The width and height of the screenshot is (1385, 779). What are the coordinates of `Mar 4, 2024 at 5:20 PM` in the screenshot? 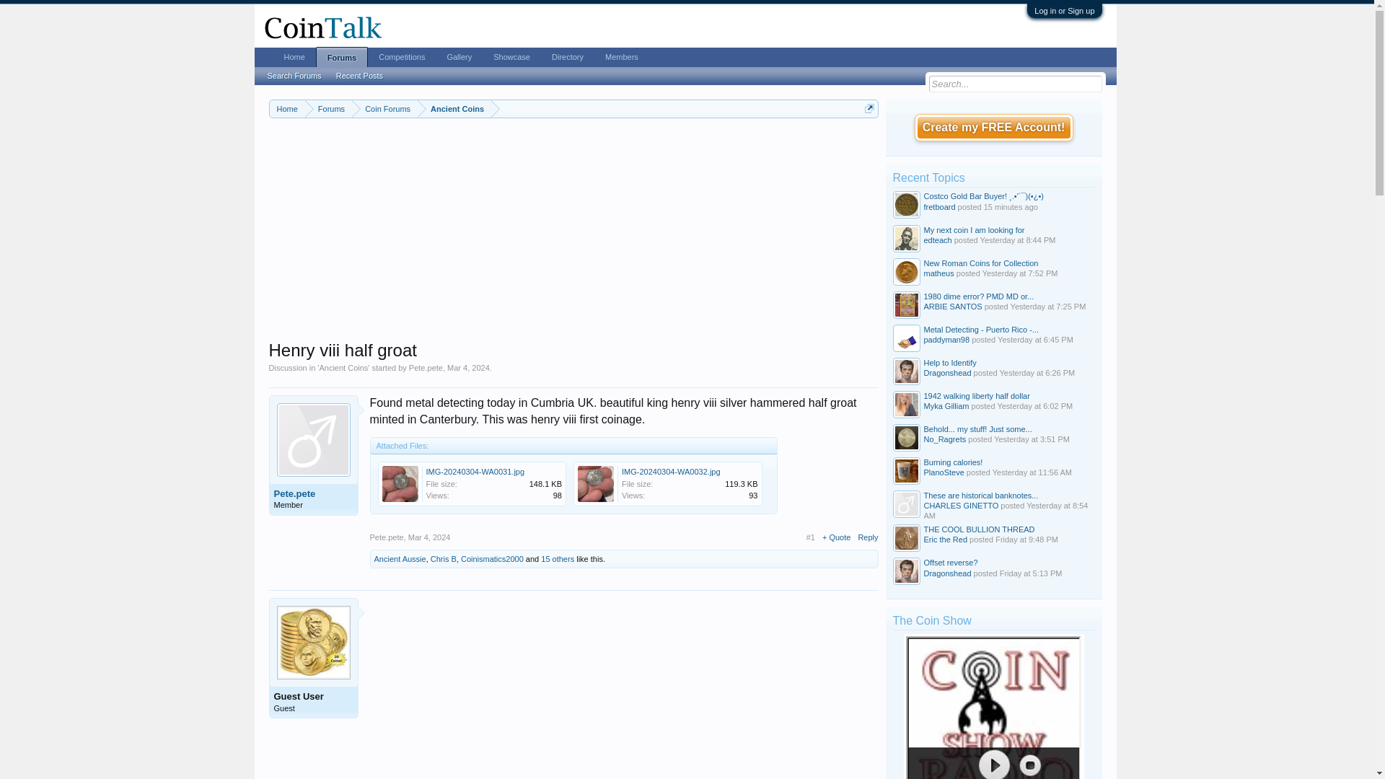 It's located at (469, 368).